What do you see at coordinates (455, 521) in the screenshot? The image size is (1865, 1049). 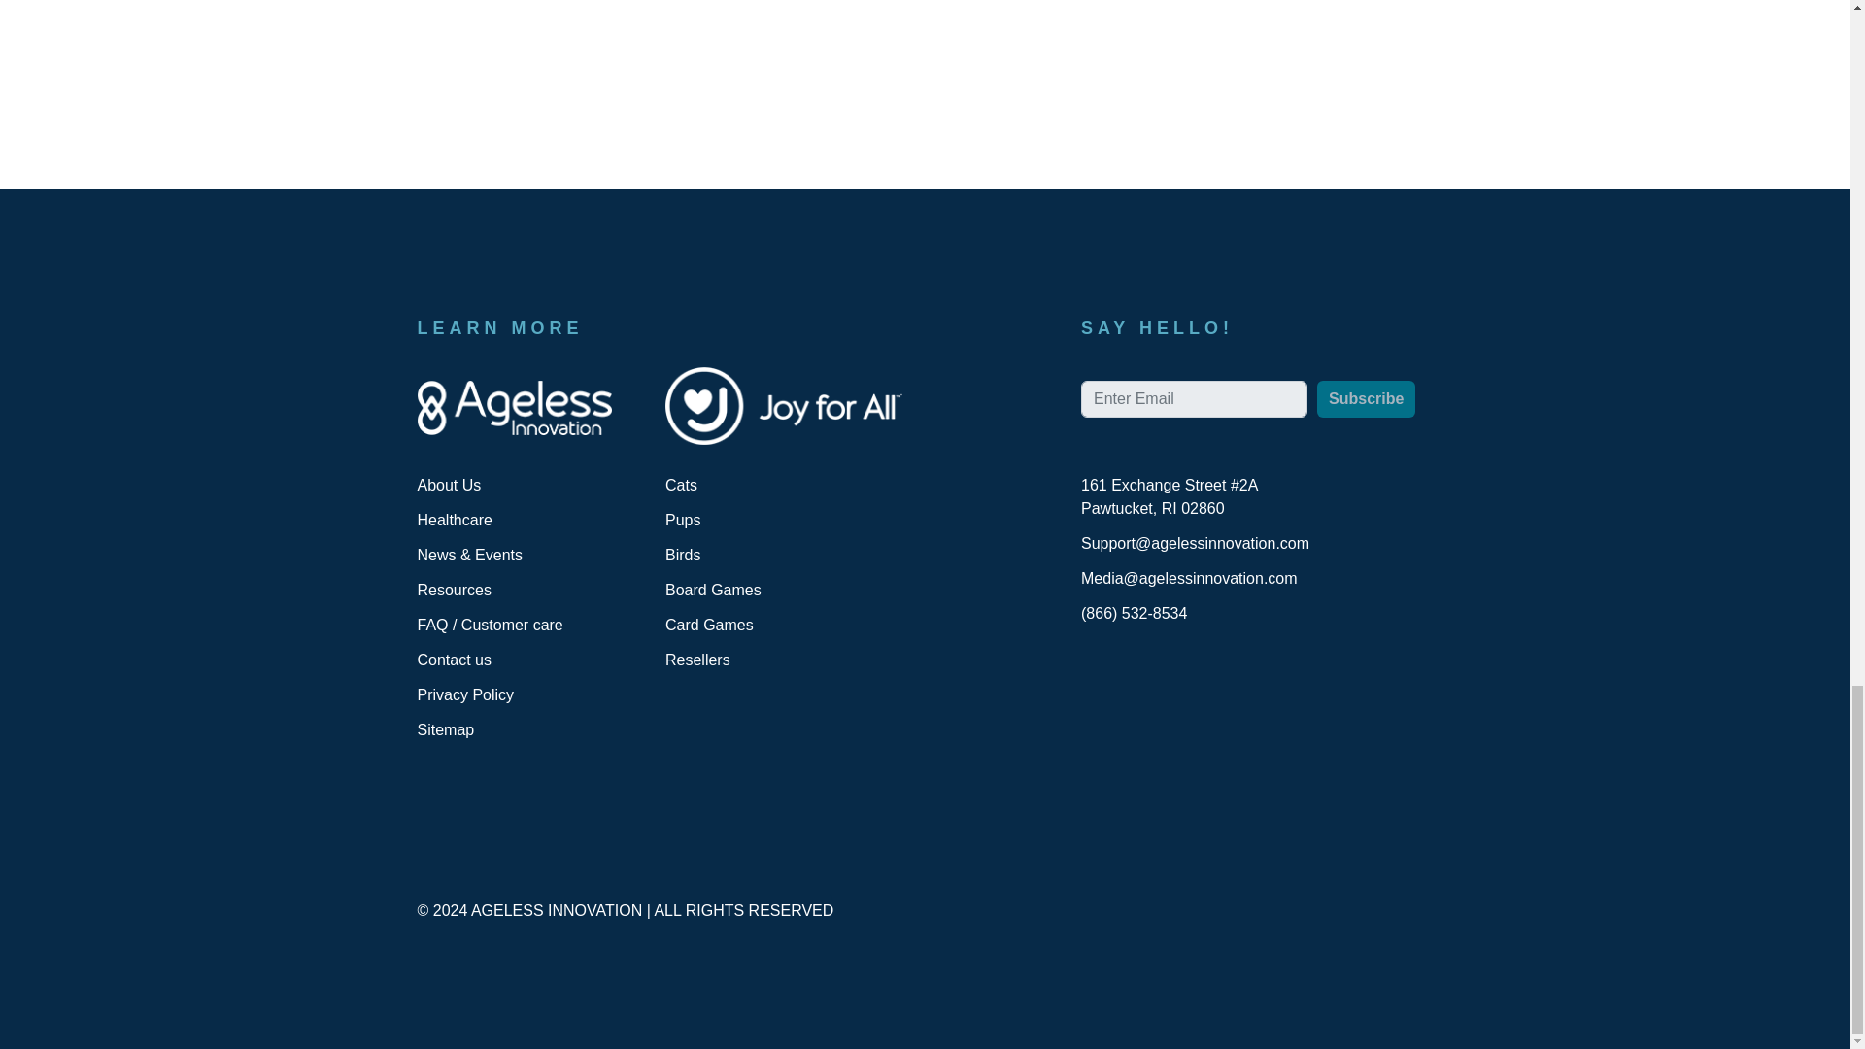 I see `Healthcare` at bounding box center [455, 521].